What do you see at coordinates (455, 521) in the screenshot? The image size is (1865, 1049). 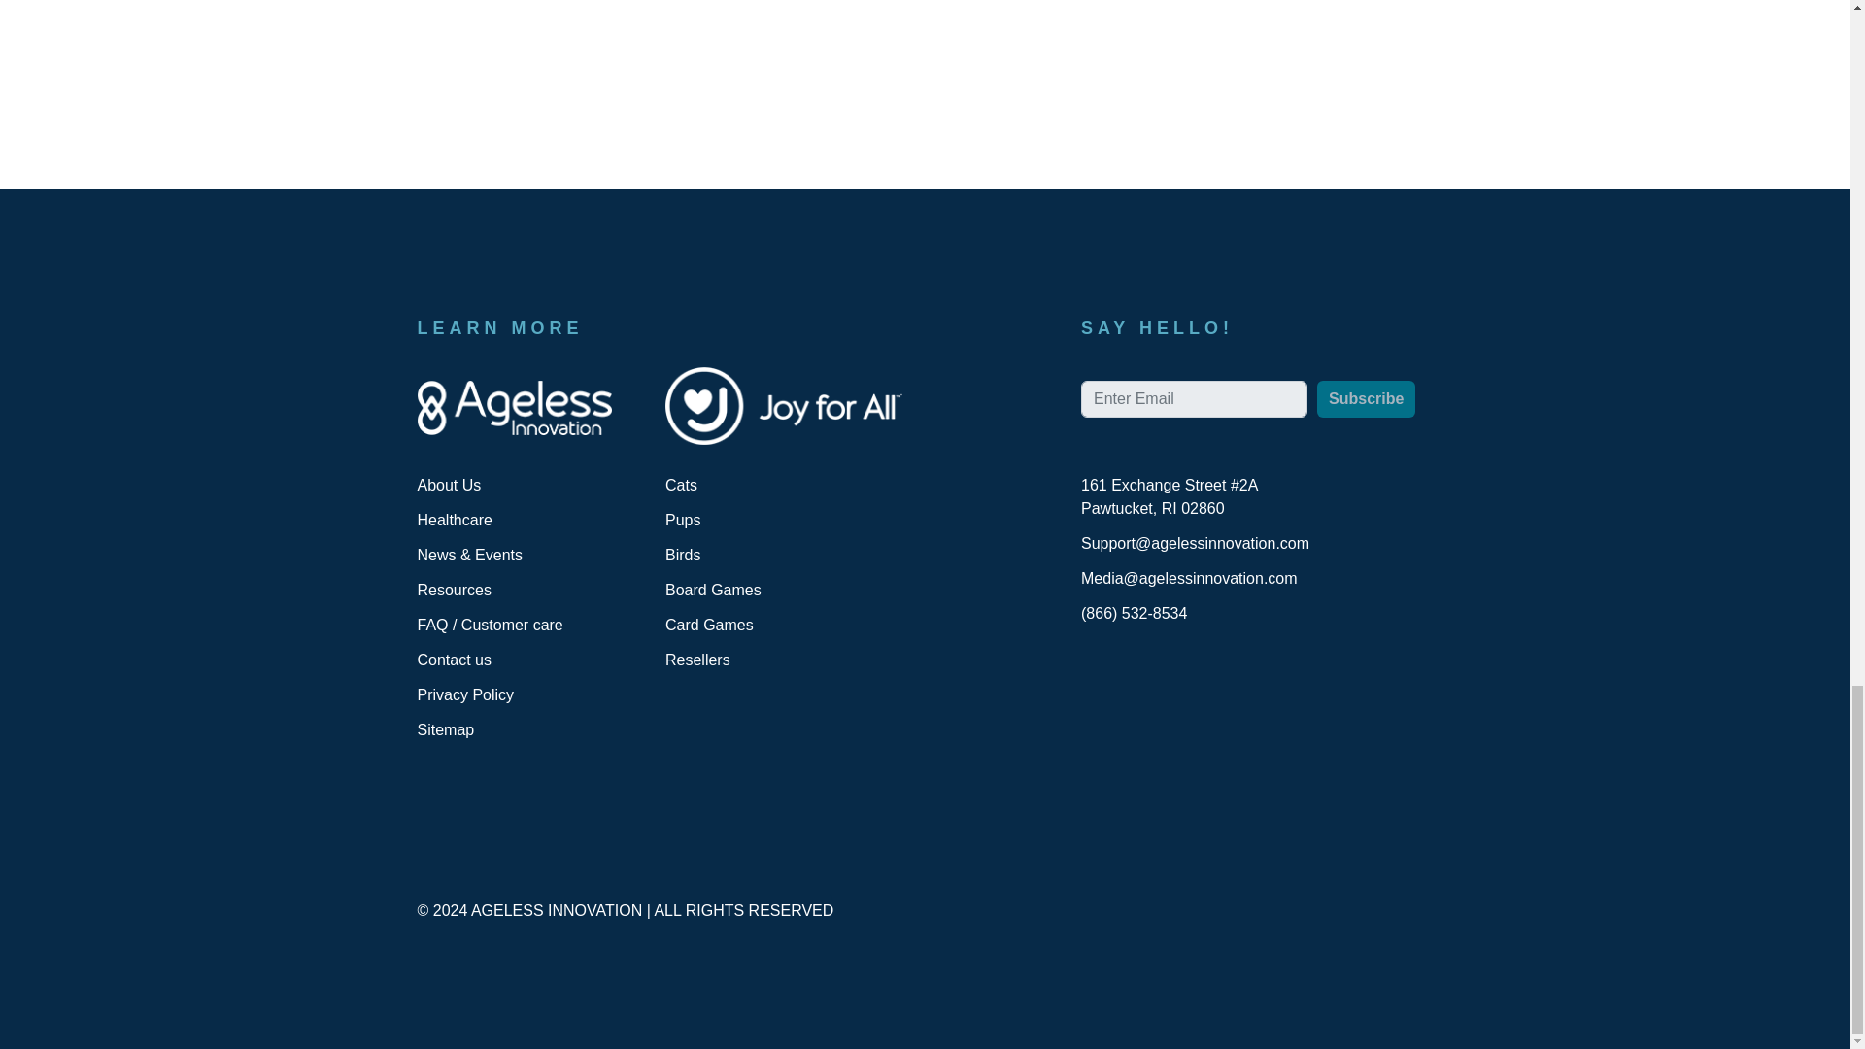 I see `Healthcare` at bounding box center [455, 521].